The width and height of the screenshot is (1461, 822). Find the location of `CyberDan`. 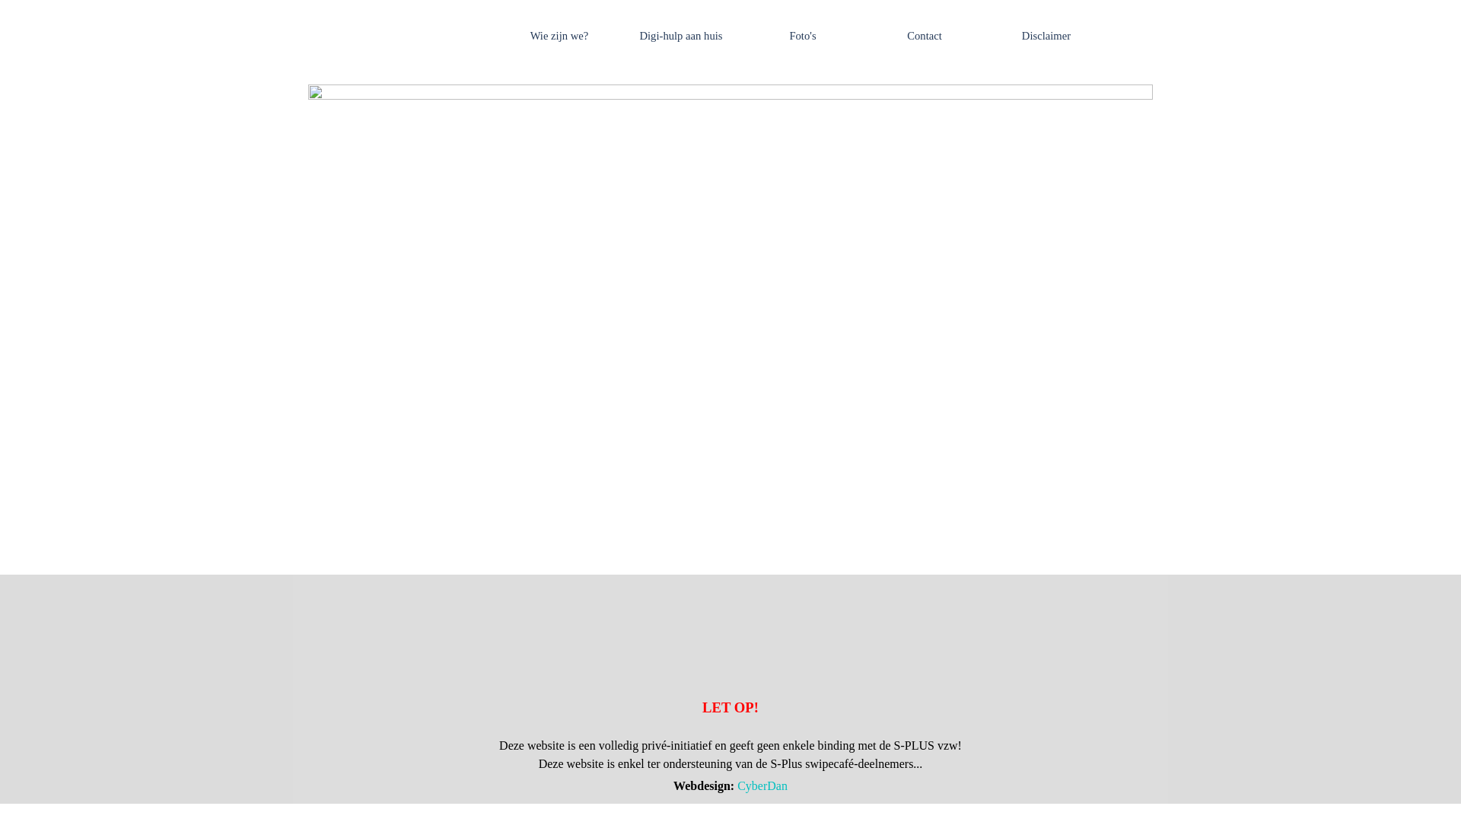

CyberDan is located at coordinates (762, 785).